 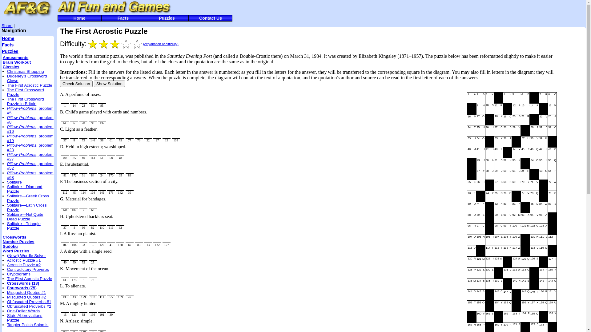 I want to click on 118
V, so click(x=534, y=251).